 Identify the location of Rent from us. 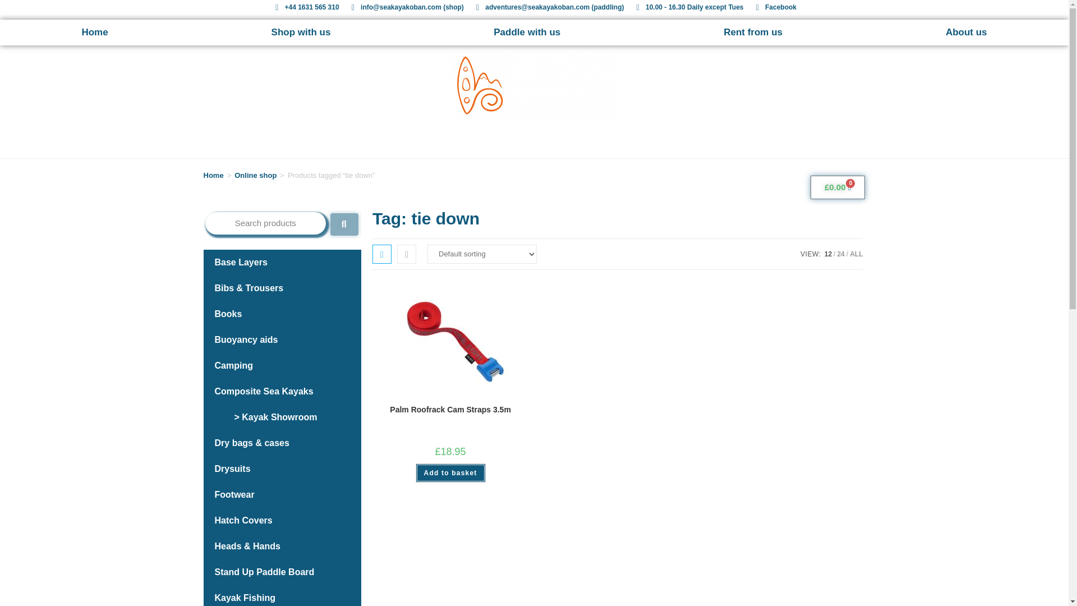
(753, 33).